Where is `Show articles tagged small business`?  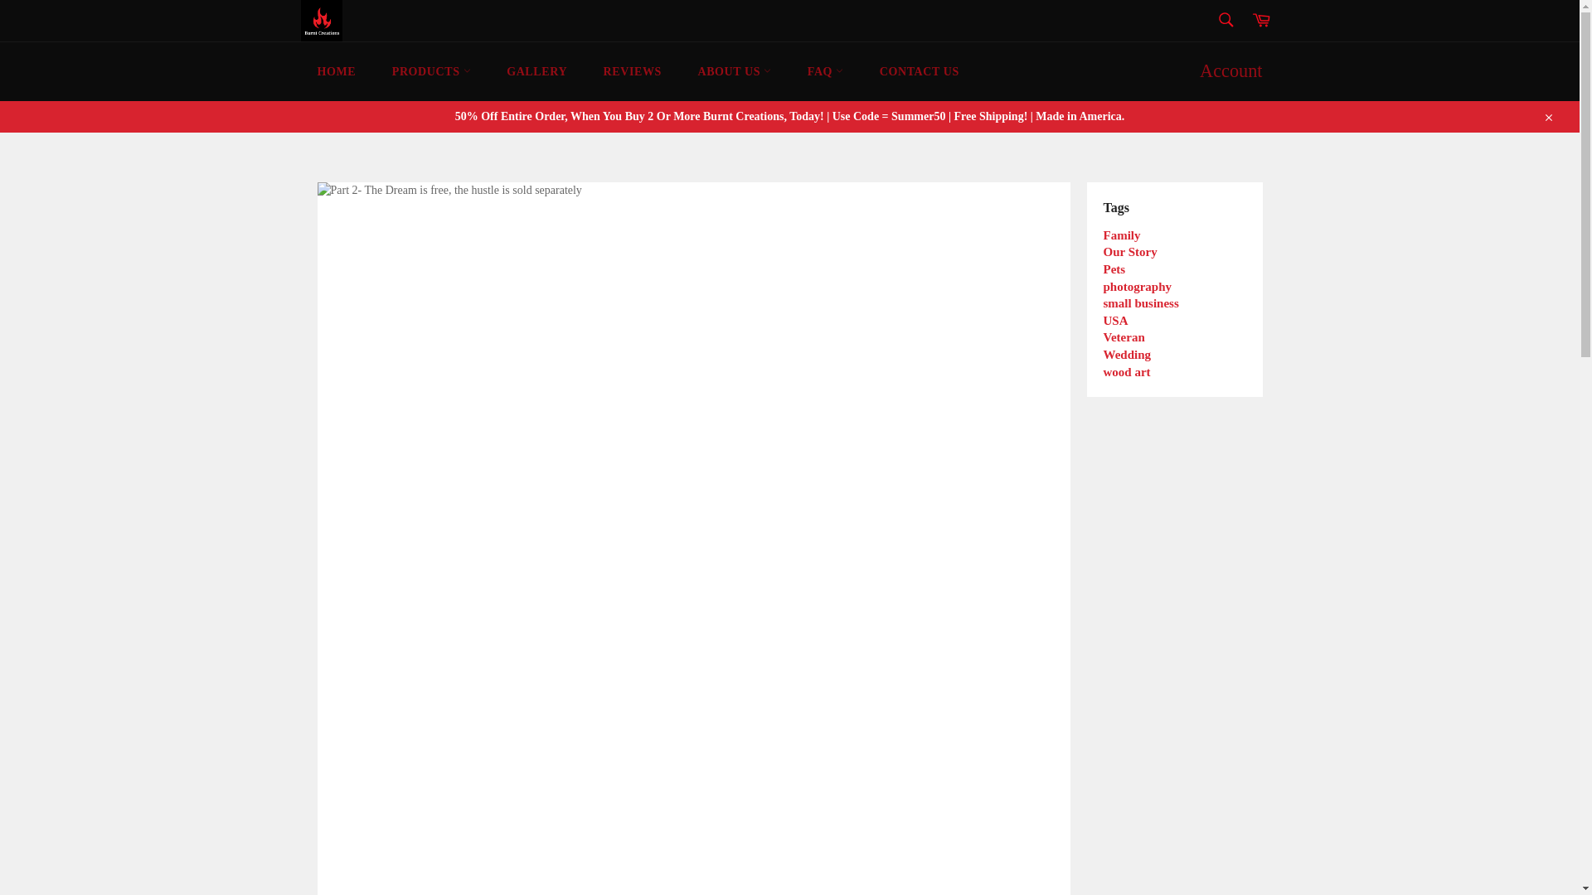 Show articles tagged small business is located at coordinates (1140, 302).